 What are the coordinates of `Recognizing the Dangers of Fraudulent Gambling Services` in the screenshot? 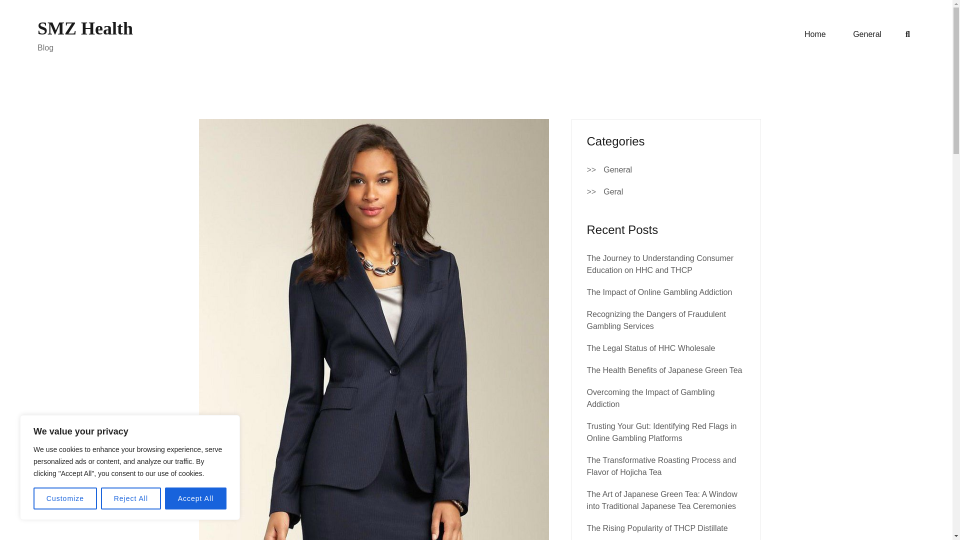 It's located at (656, 320).